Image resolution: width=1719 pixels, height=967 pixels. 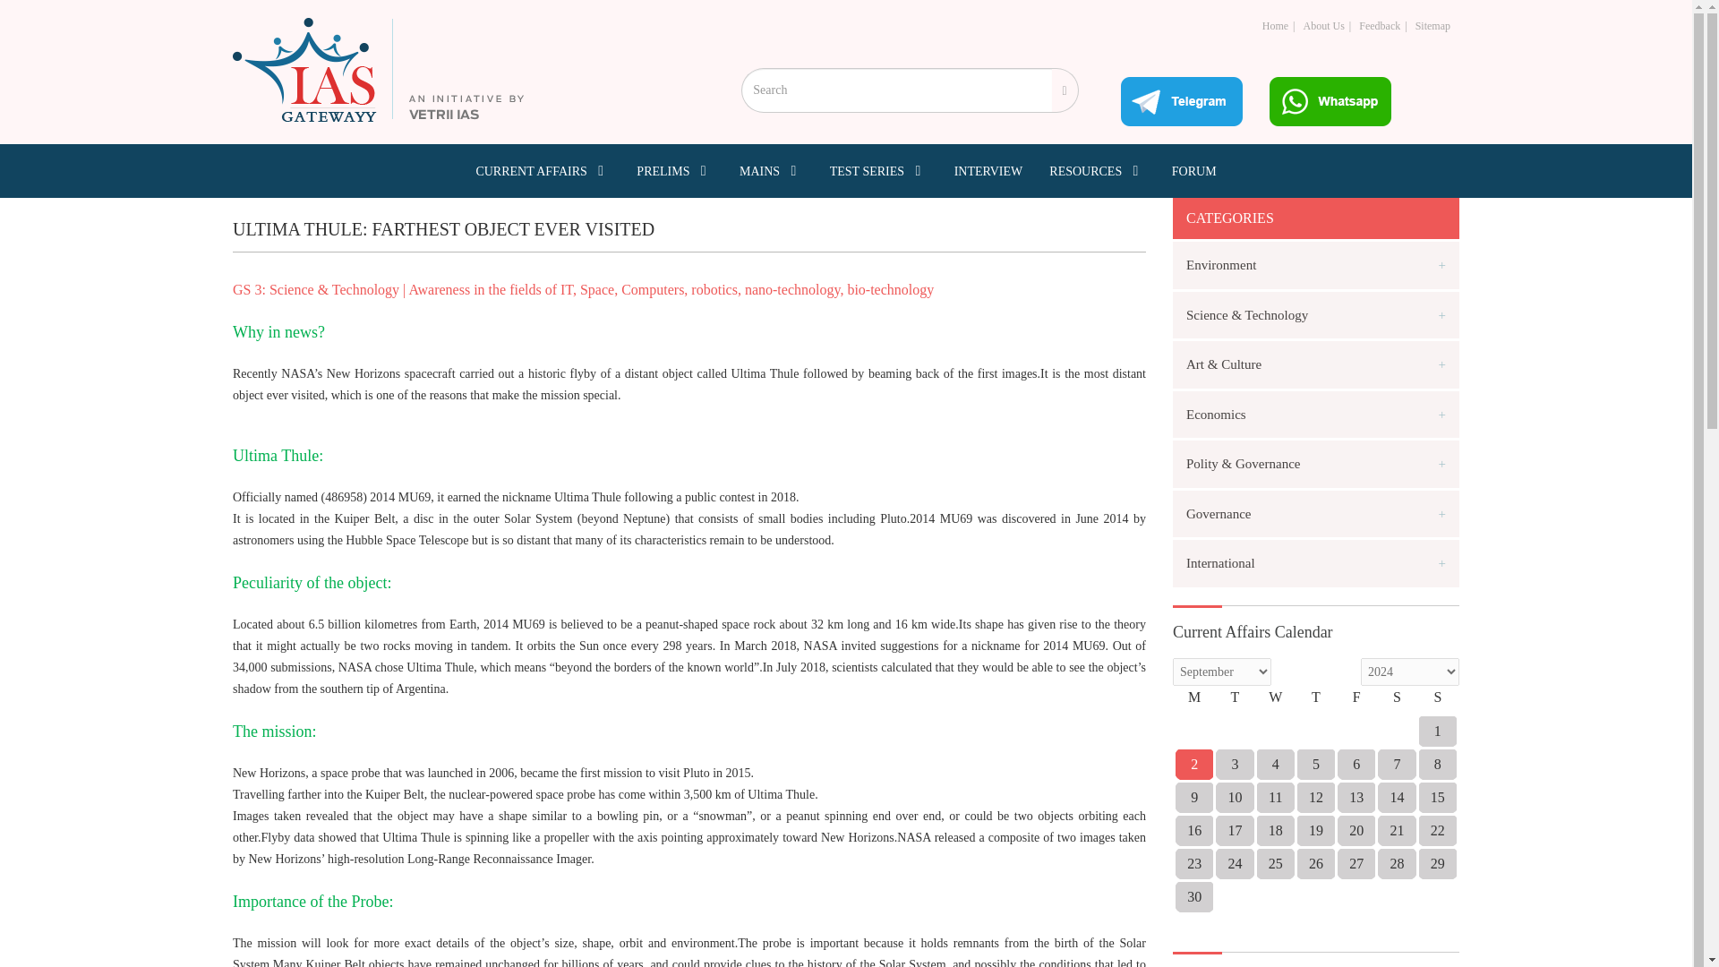 What do you see at coordinates (1275, 702) in the screenshot?
I see `Wednesday` at bounding box center [1275, 702].